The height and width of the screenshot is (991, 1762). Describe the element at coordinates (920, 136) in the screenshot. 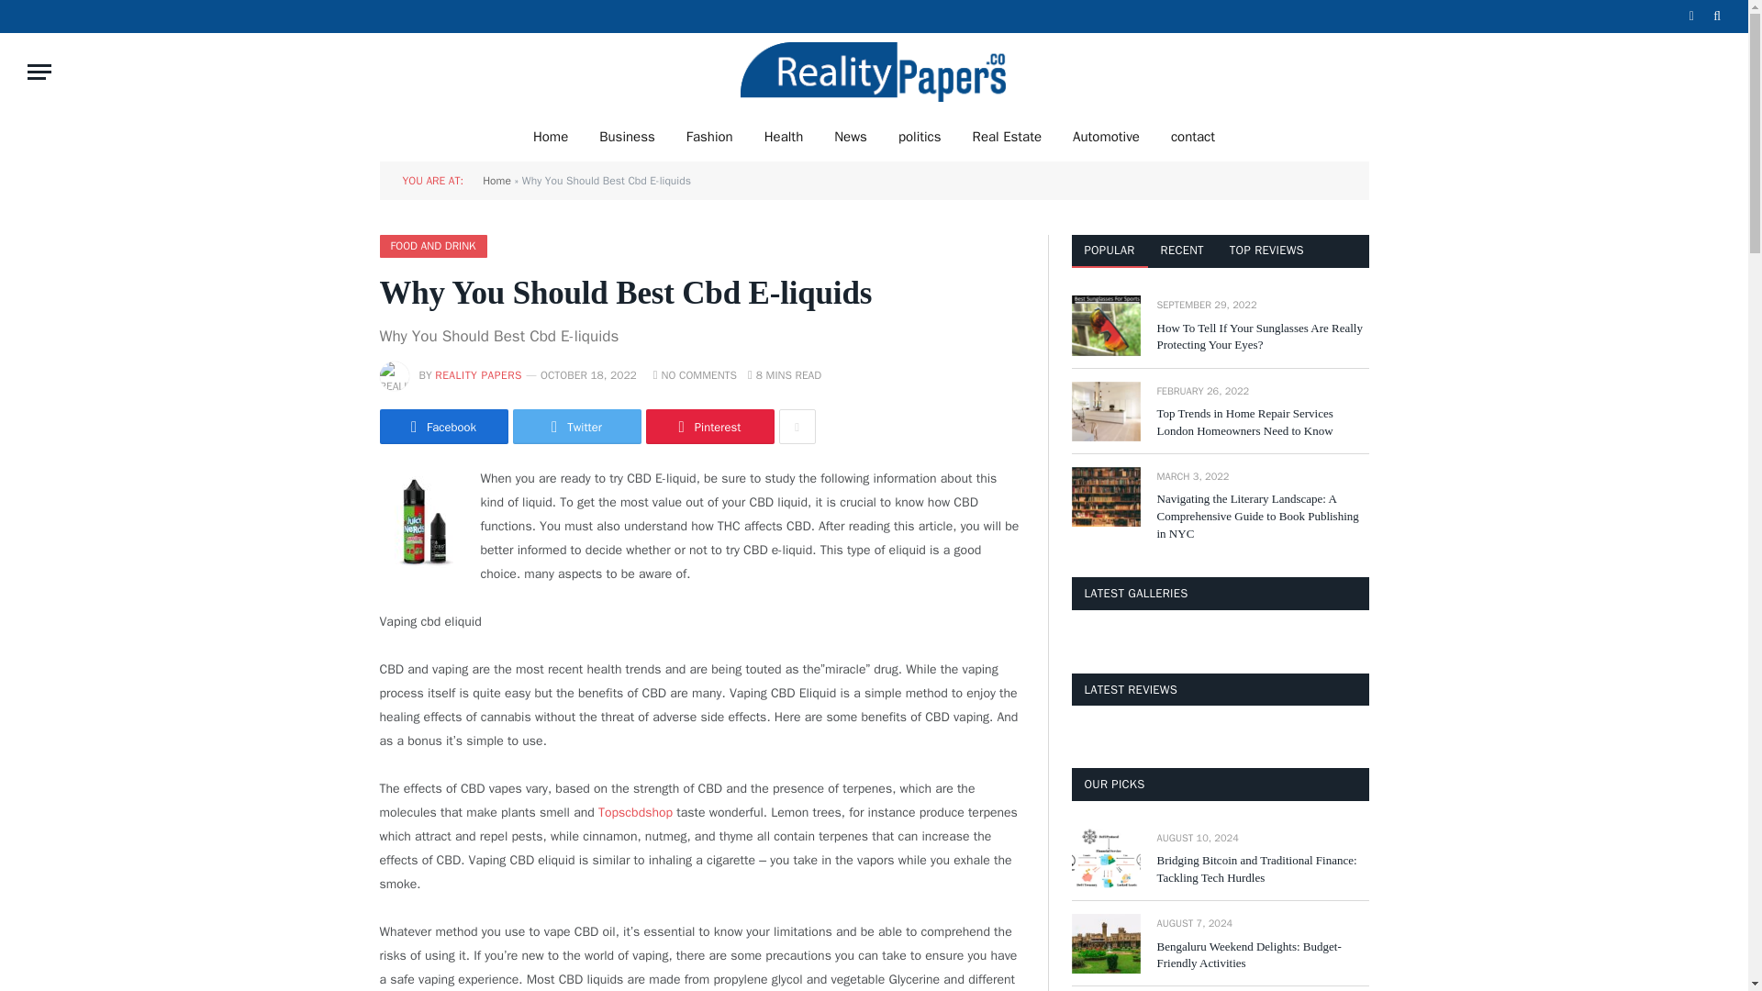

I see `politics` at that location.